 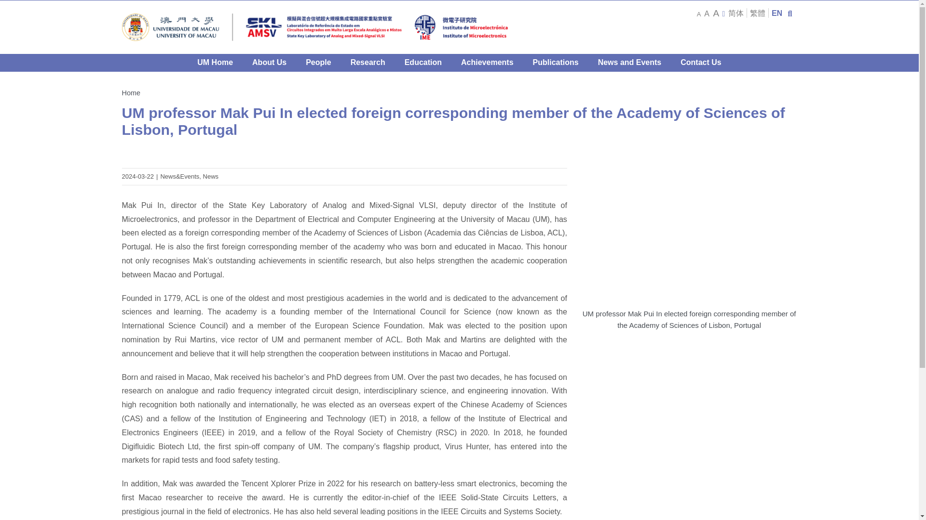 What do you see at coordinates (776, 13) in the screenshot?
I see `EN` at bounding box center [776, 13].